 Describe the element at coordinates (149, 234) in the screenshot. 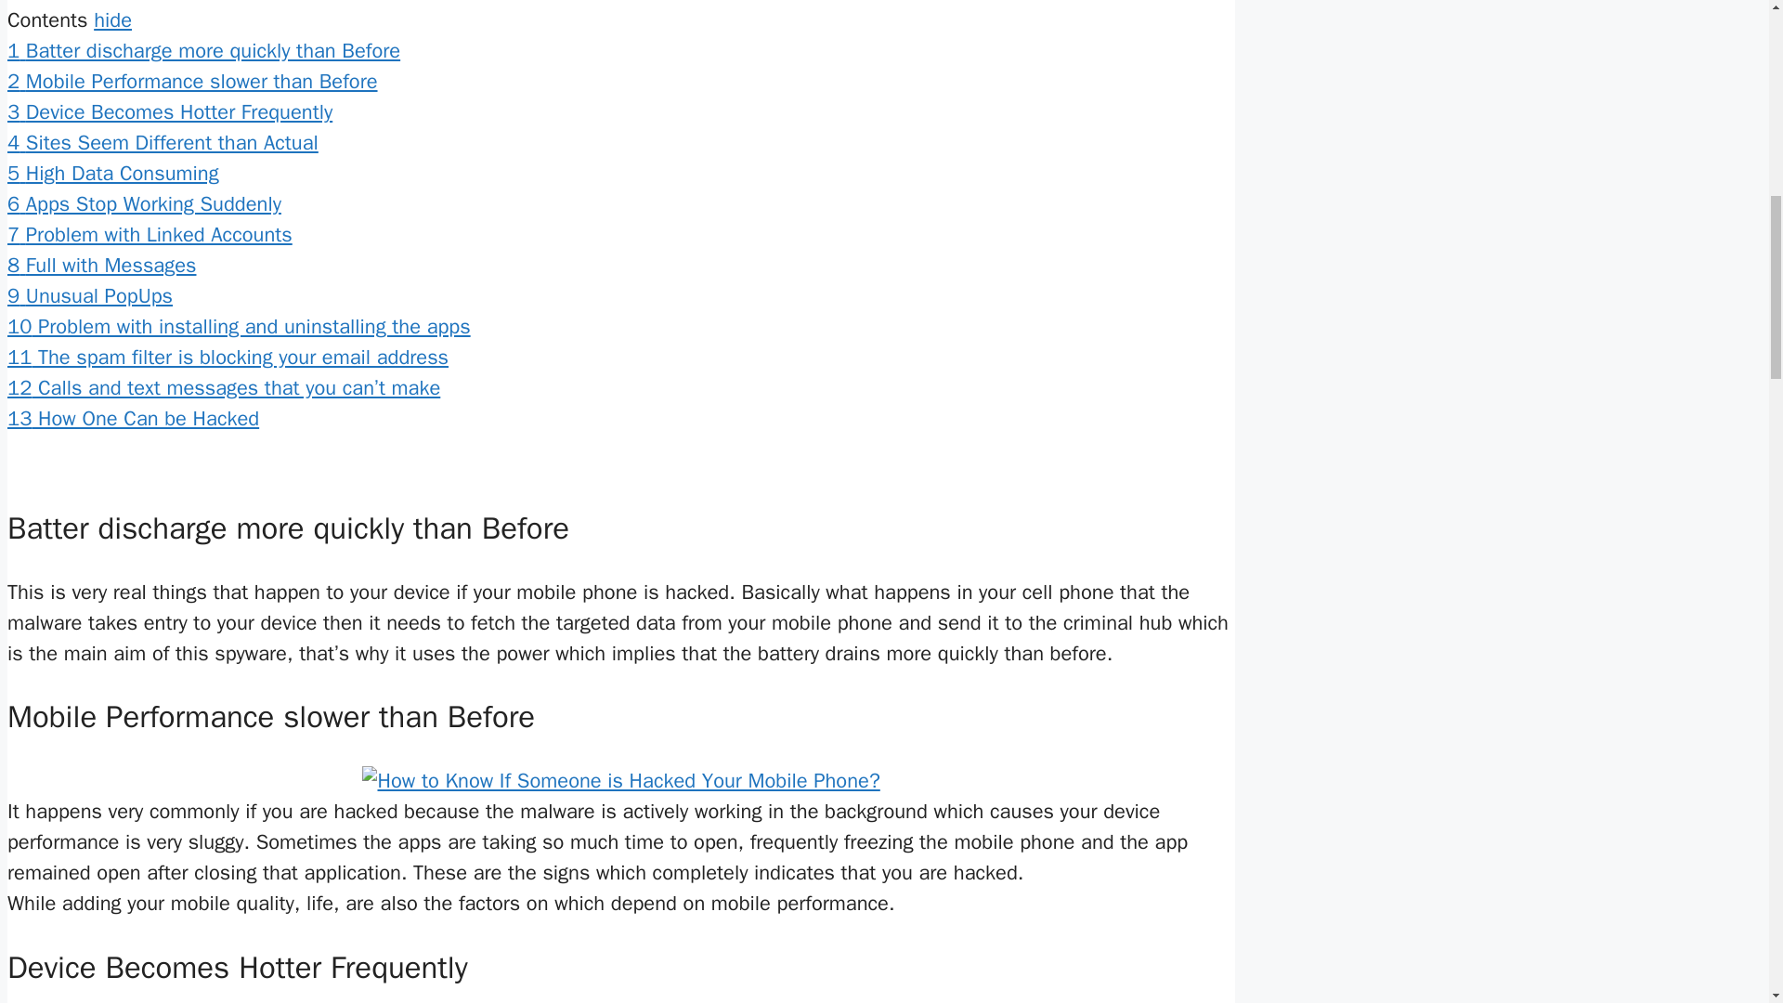

I see `7 Problem with Linked Accounts` at that location.